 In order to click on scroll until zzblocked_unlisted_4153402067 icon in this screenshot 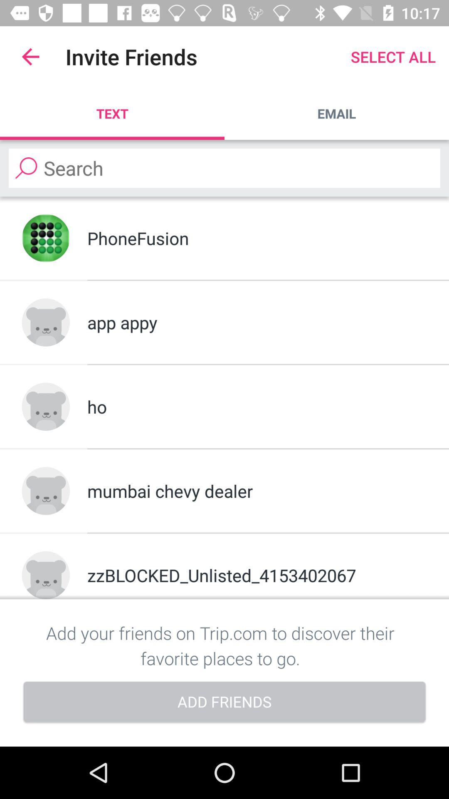, I will do `click(257, 575)`.